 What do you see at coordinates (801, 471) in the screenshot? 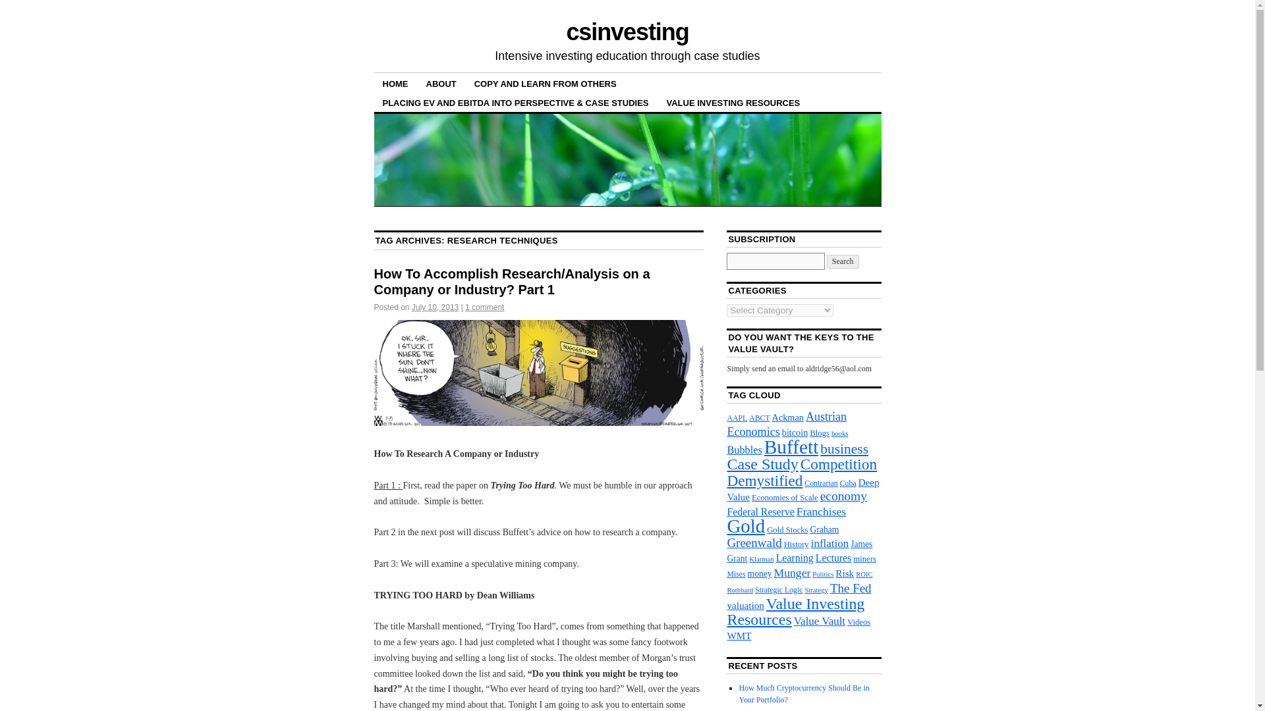
I see `Competition Demystified` at bounding box center [801, 471].